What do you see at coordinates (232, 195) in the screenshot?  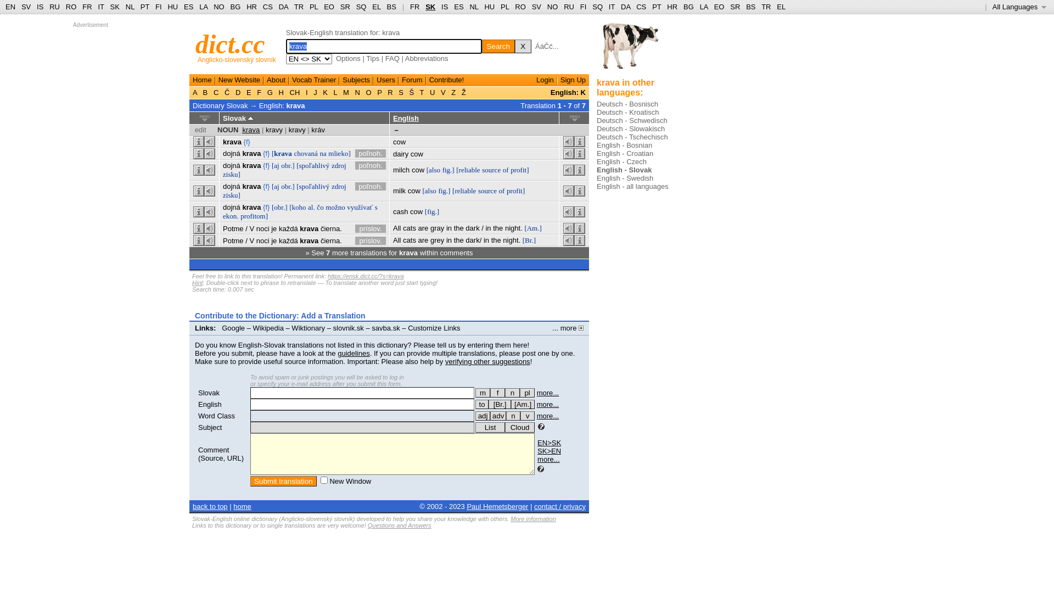 I see `zisku]` at bounding box center [232, 195].